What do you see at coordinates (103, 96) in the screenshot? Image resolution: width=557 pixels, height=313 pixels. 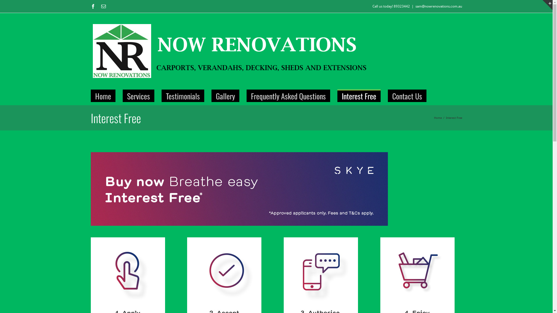 I see `Home` at bounding box center [103, 96].